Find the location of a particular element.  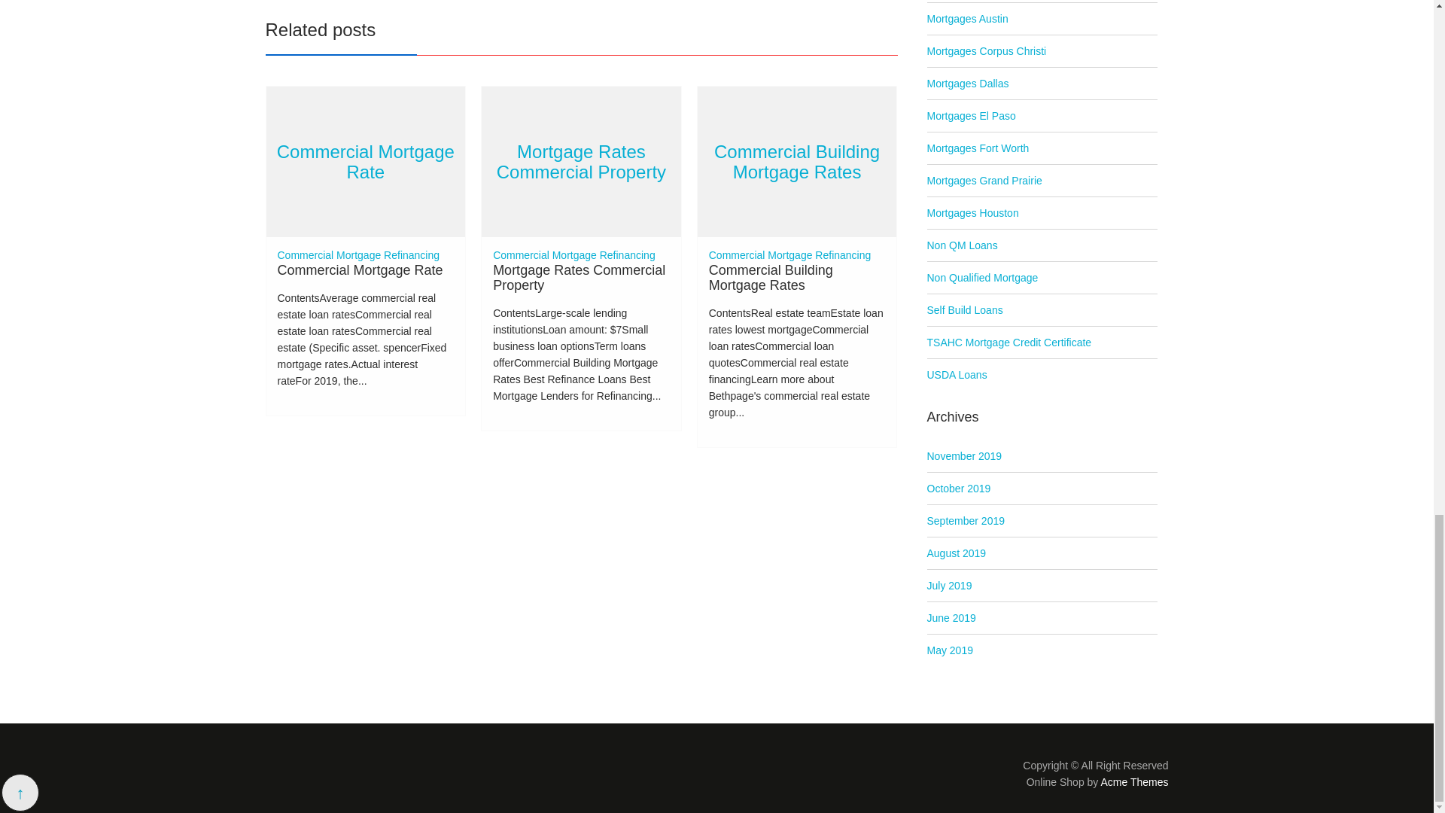

Mortgage Rates Commercial Property is located at coordinates (581, 161).